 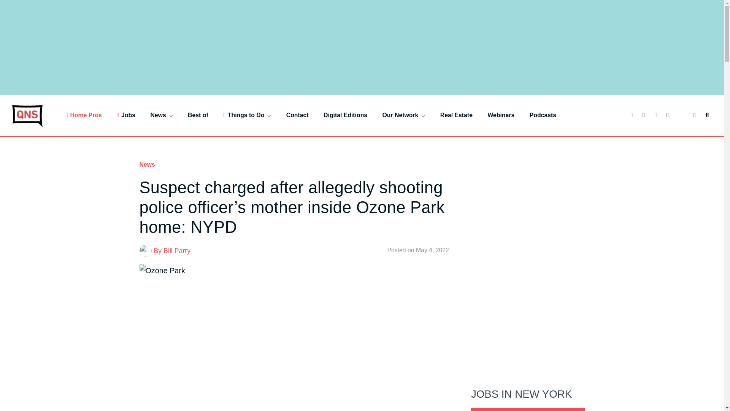 I want to click on Webinars, so click(x=501, y=115).